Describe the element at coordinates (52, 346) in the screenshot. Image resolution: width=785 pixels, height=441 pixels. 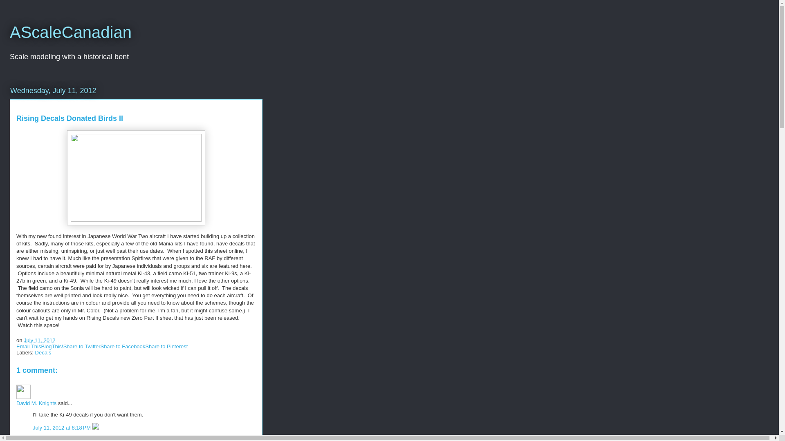
I see `BlogThis!` at that location.